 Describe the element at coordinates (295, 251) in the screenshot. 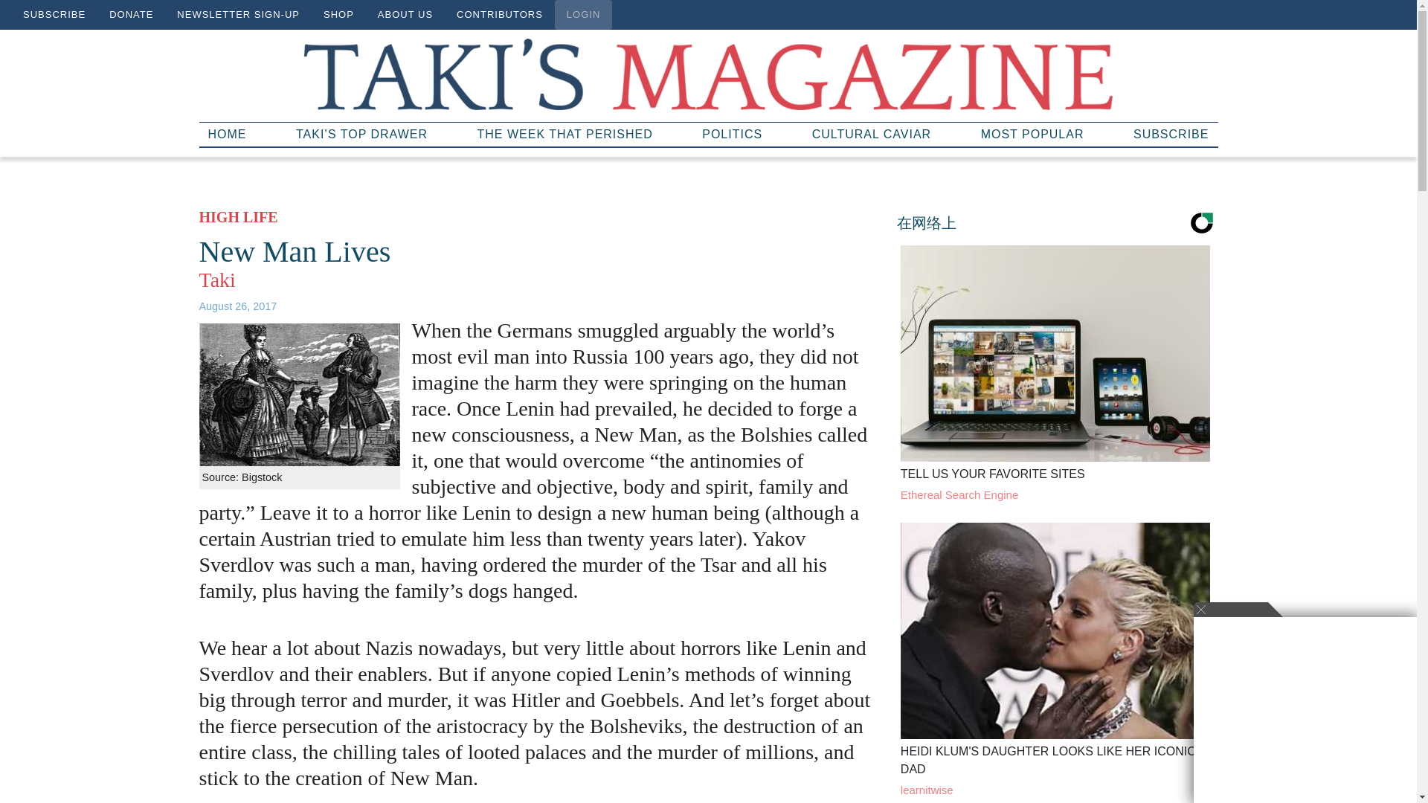

I see `New Man Lives` at that location.